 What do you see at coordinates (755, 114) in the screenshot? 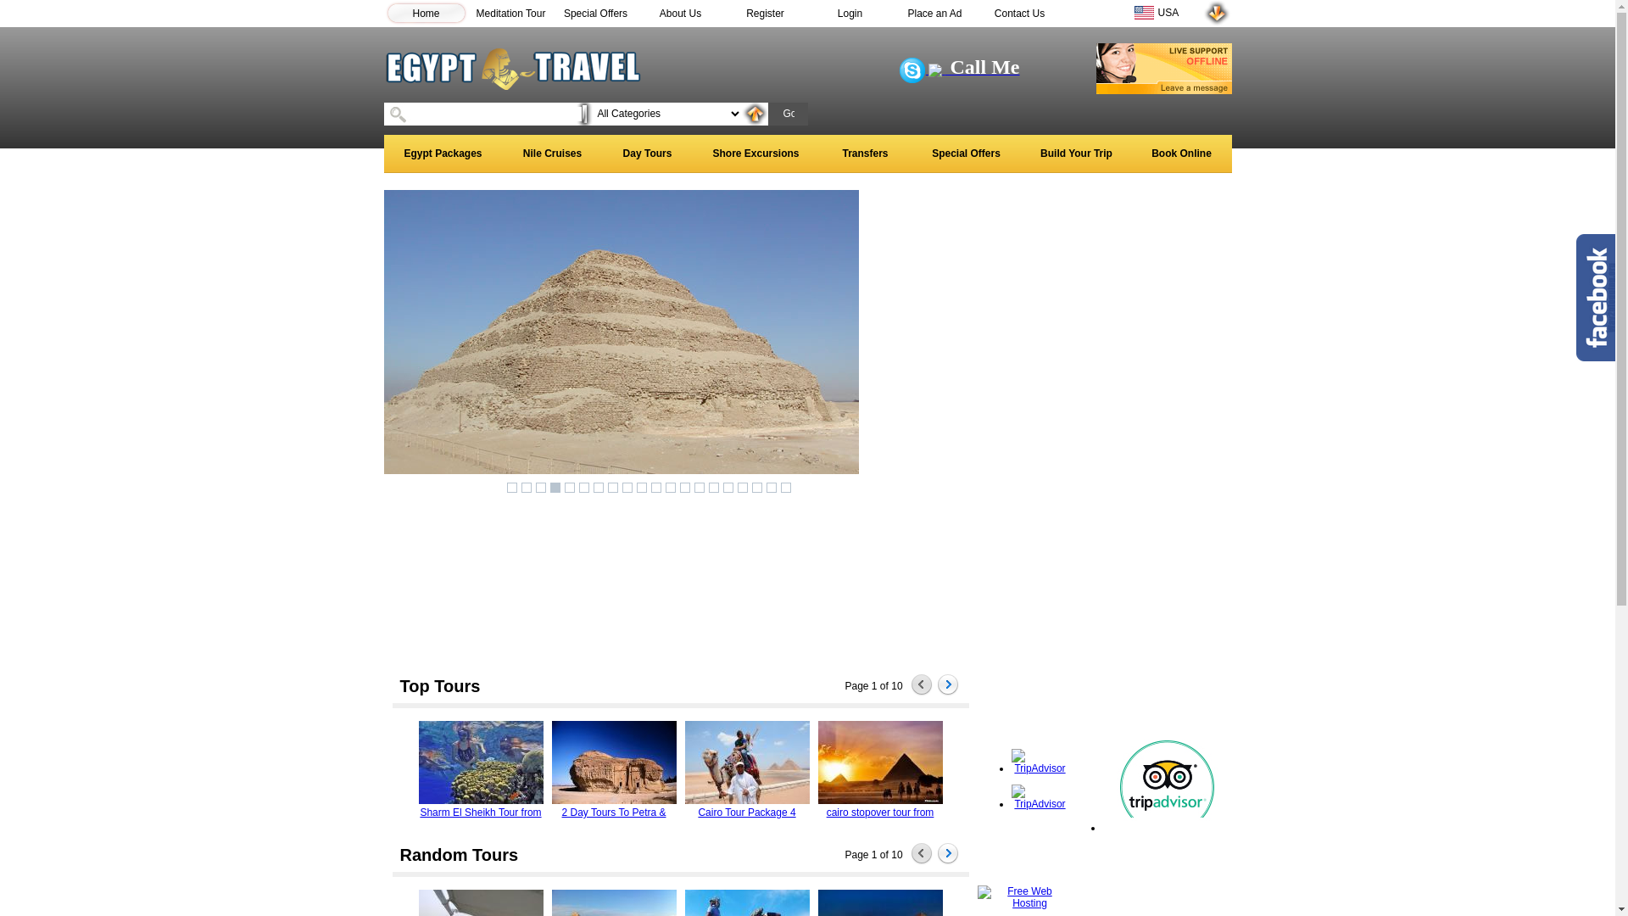
I see `Basic Search` at bounding box center [755, 114].